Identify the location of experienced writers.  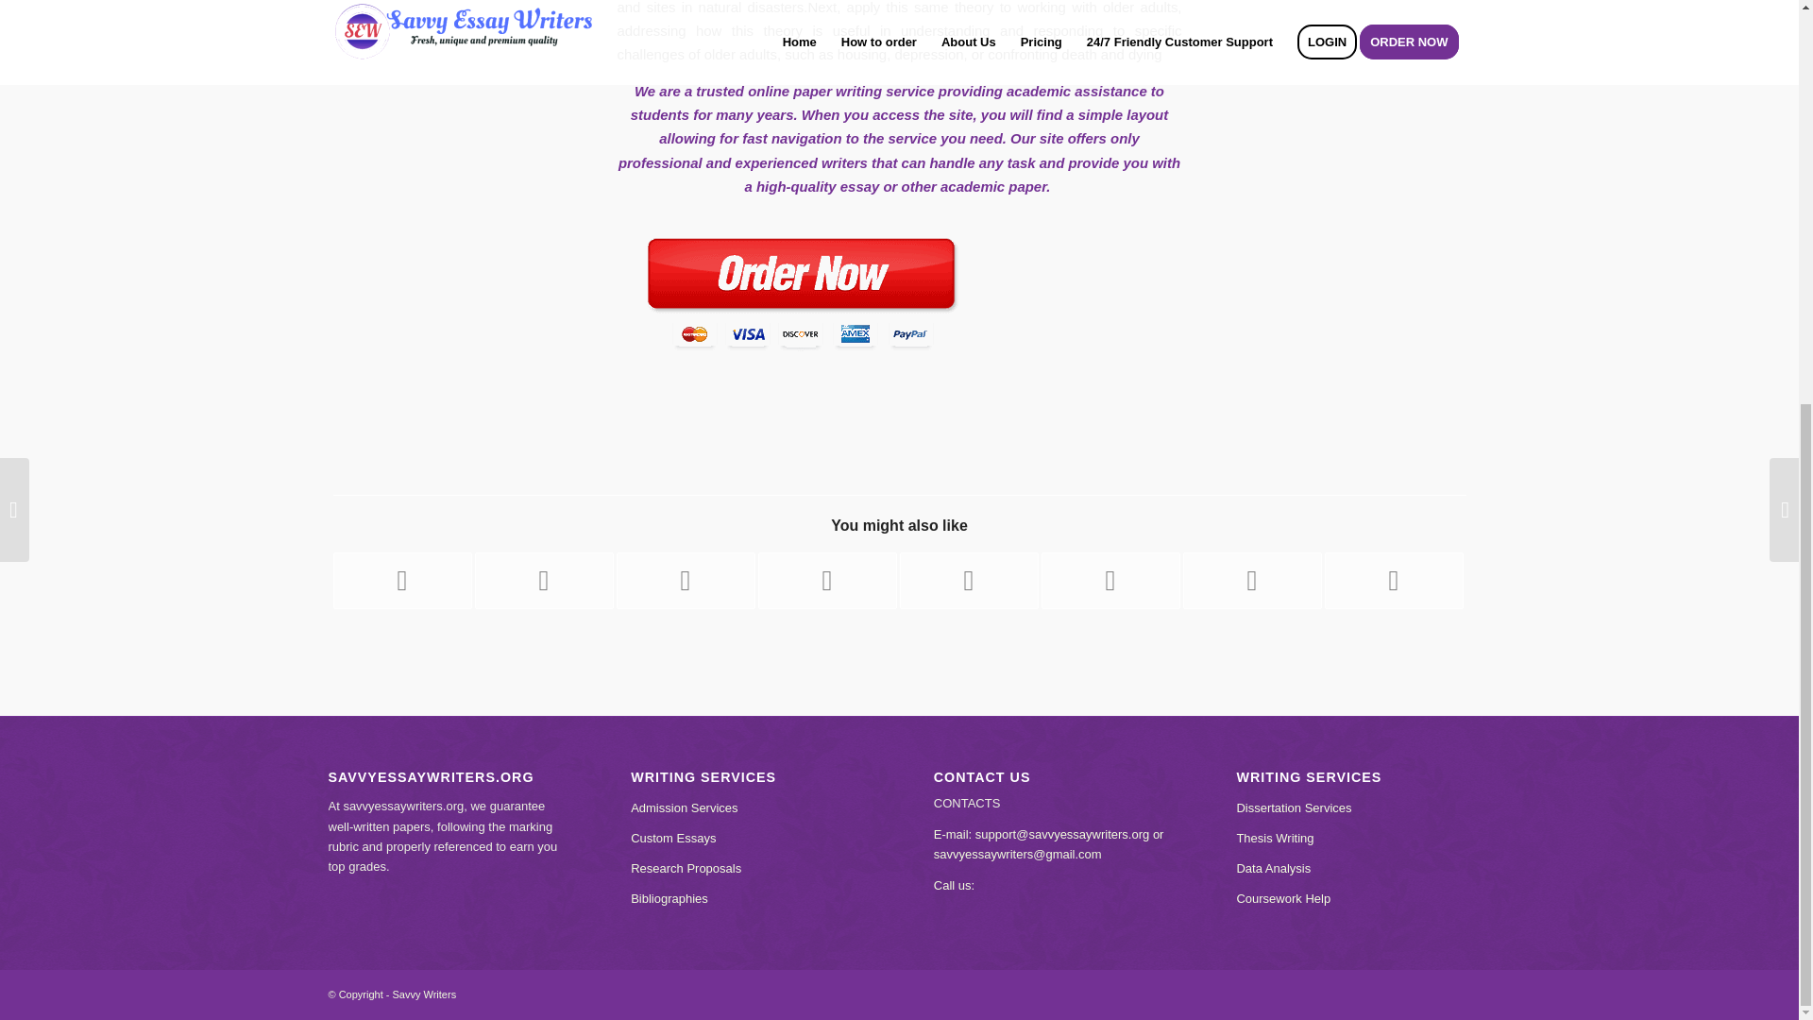
(802, 162).